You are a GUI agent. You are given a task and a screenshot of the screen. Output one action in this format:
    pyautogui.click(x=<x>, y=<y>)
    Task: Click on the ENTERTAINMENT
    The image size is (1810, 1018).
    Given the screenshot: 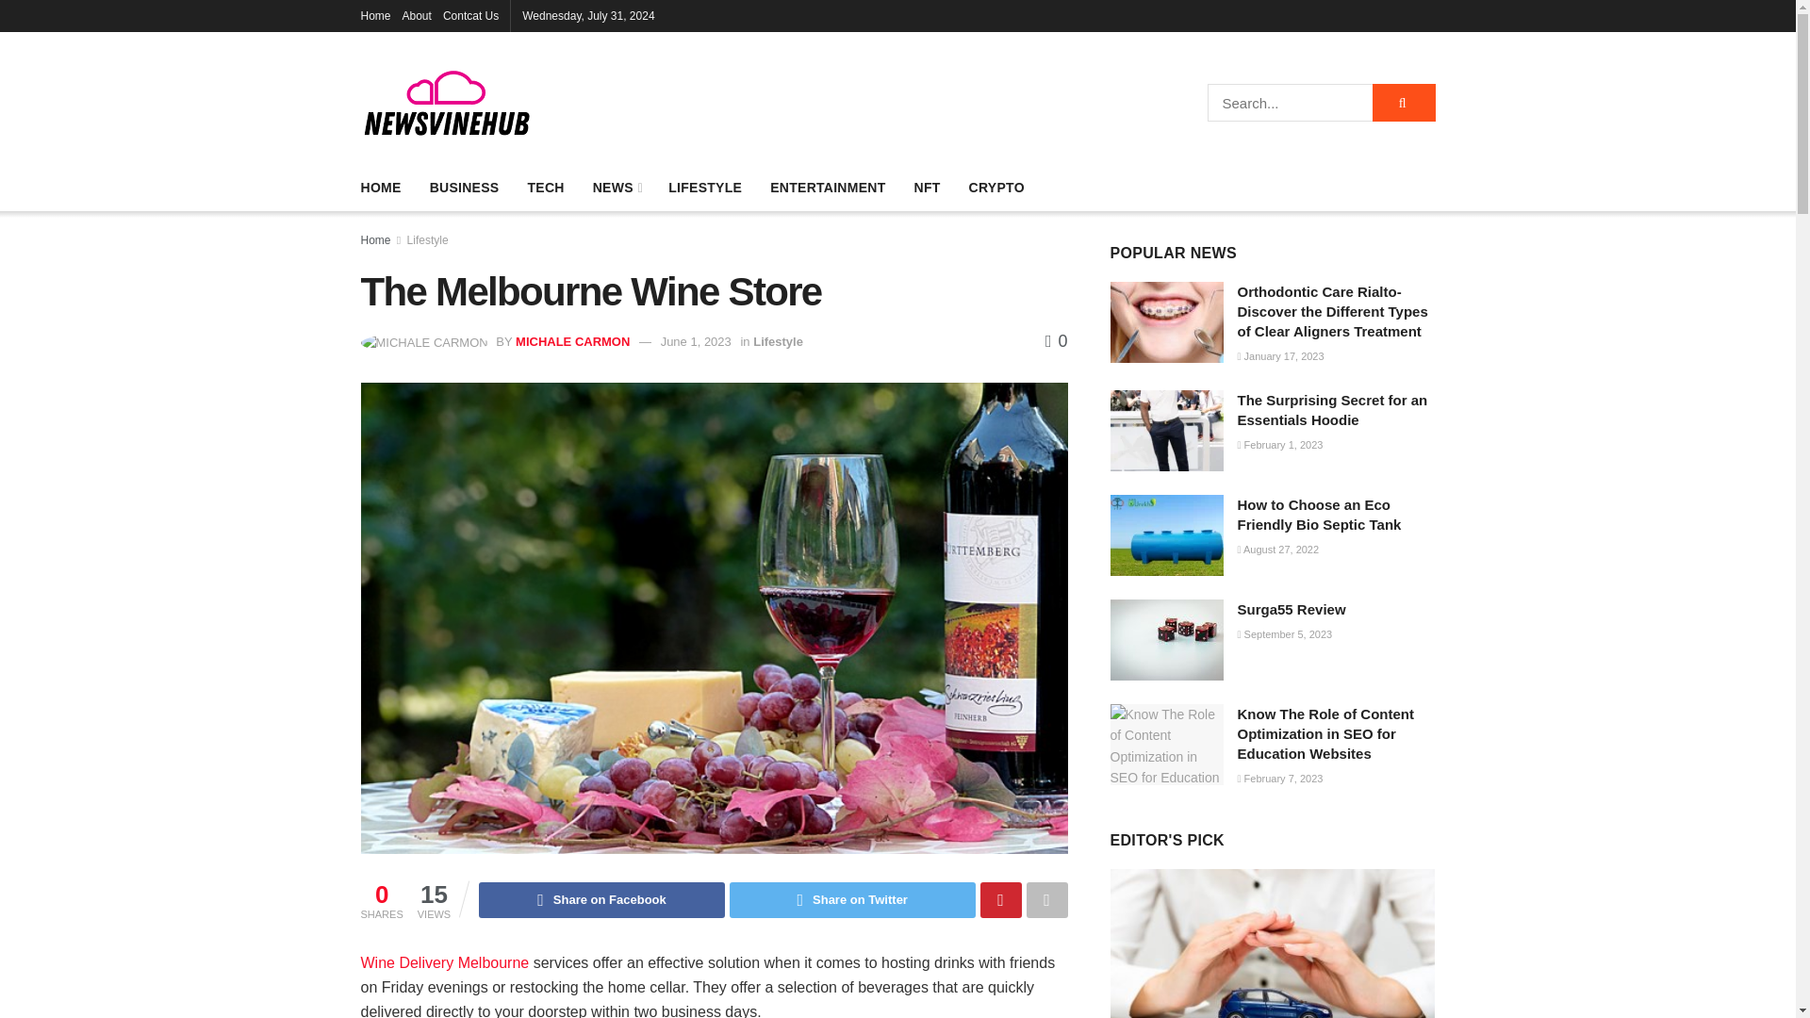 What is the action you would take?
    pyautogui.click(x=828, y=187)
    